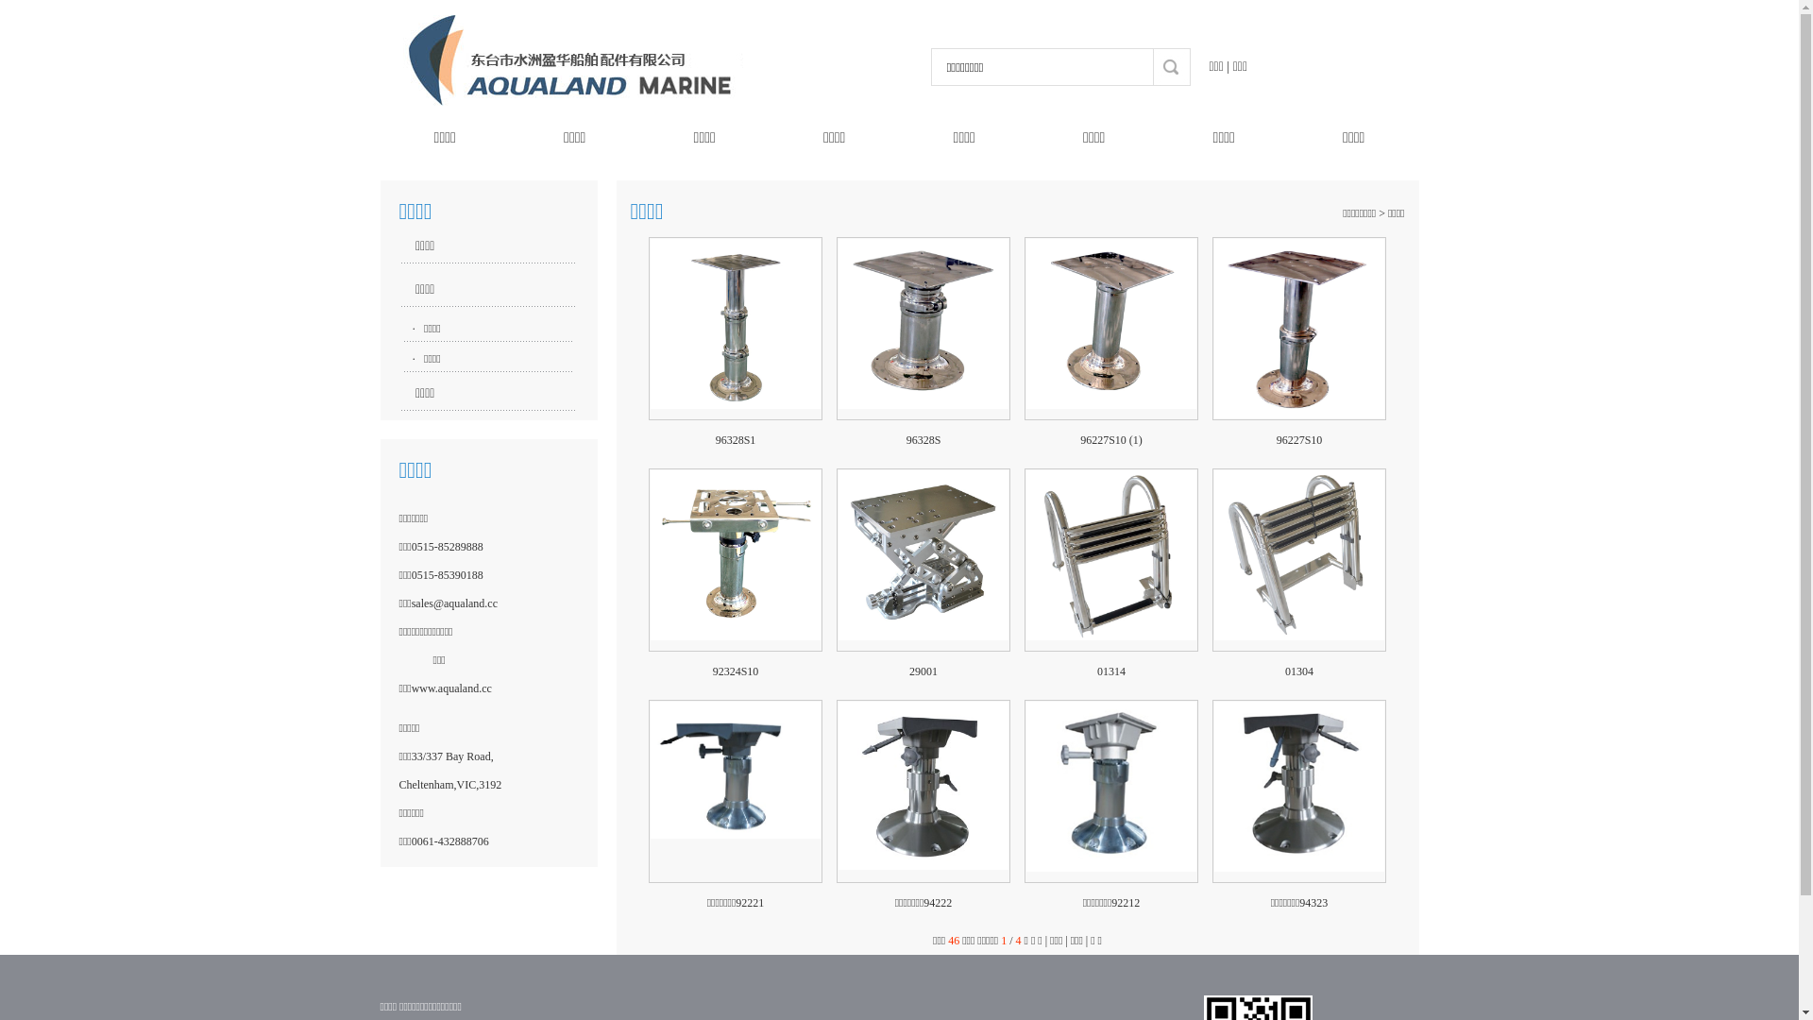 This screenshot has height=1020, width=1813. What do you see at coordinates (737, 671) in the screenshot?
I see `92324S10` at bounding box center [737, 671].